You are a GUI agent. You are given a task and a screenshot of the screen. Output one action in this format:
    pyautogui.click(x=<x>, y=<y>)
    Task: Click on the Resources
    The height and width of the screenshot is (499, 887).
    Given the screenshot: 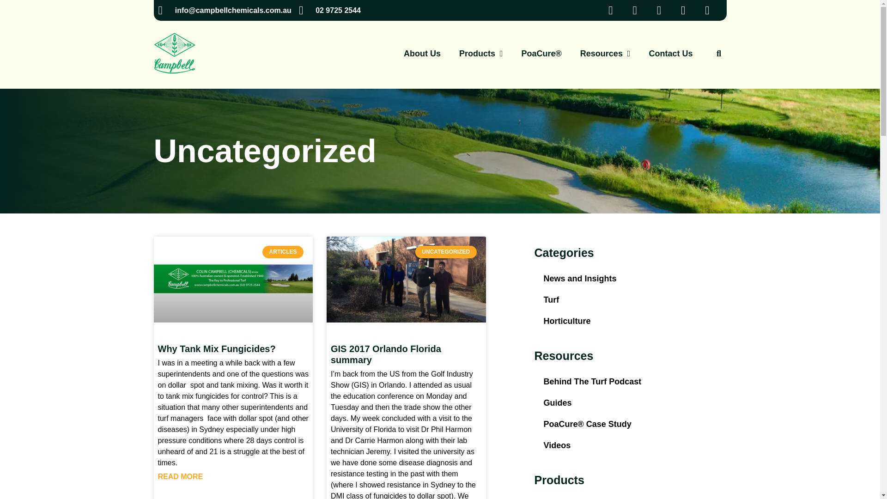 What is the action you would take?
    pyautogui.click(x=605, y=54)
    